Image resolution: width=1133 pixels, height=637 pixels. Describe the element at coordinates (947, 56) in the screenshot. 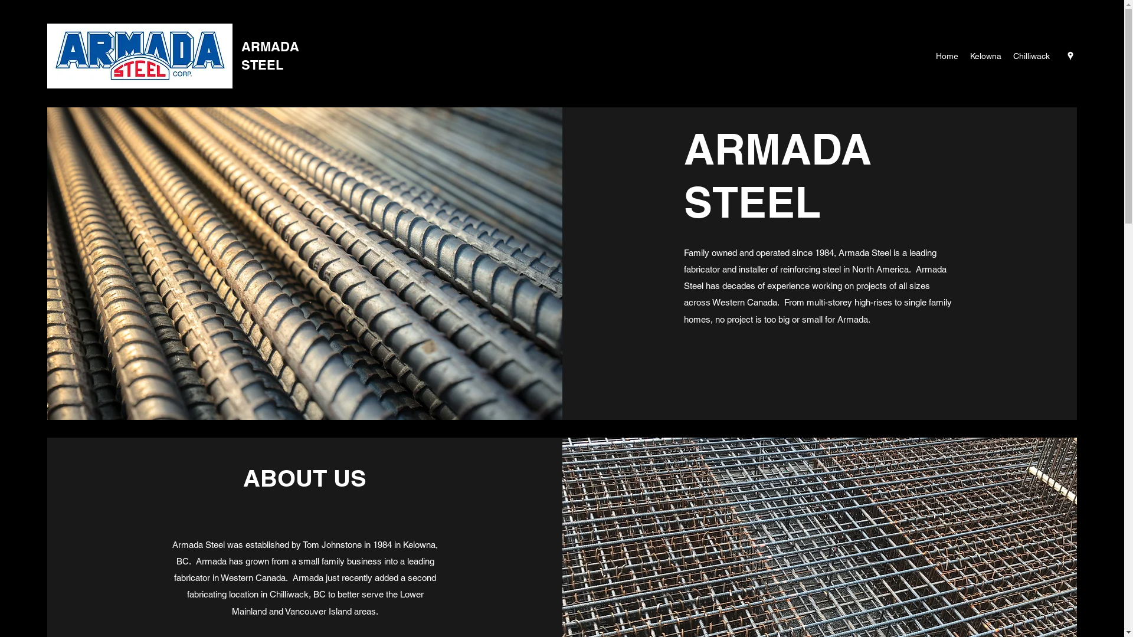

I see `Home` at that location.